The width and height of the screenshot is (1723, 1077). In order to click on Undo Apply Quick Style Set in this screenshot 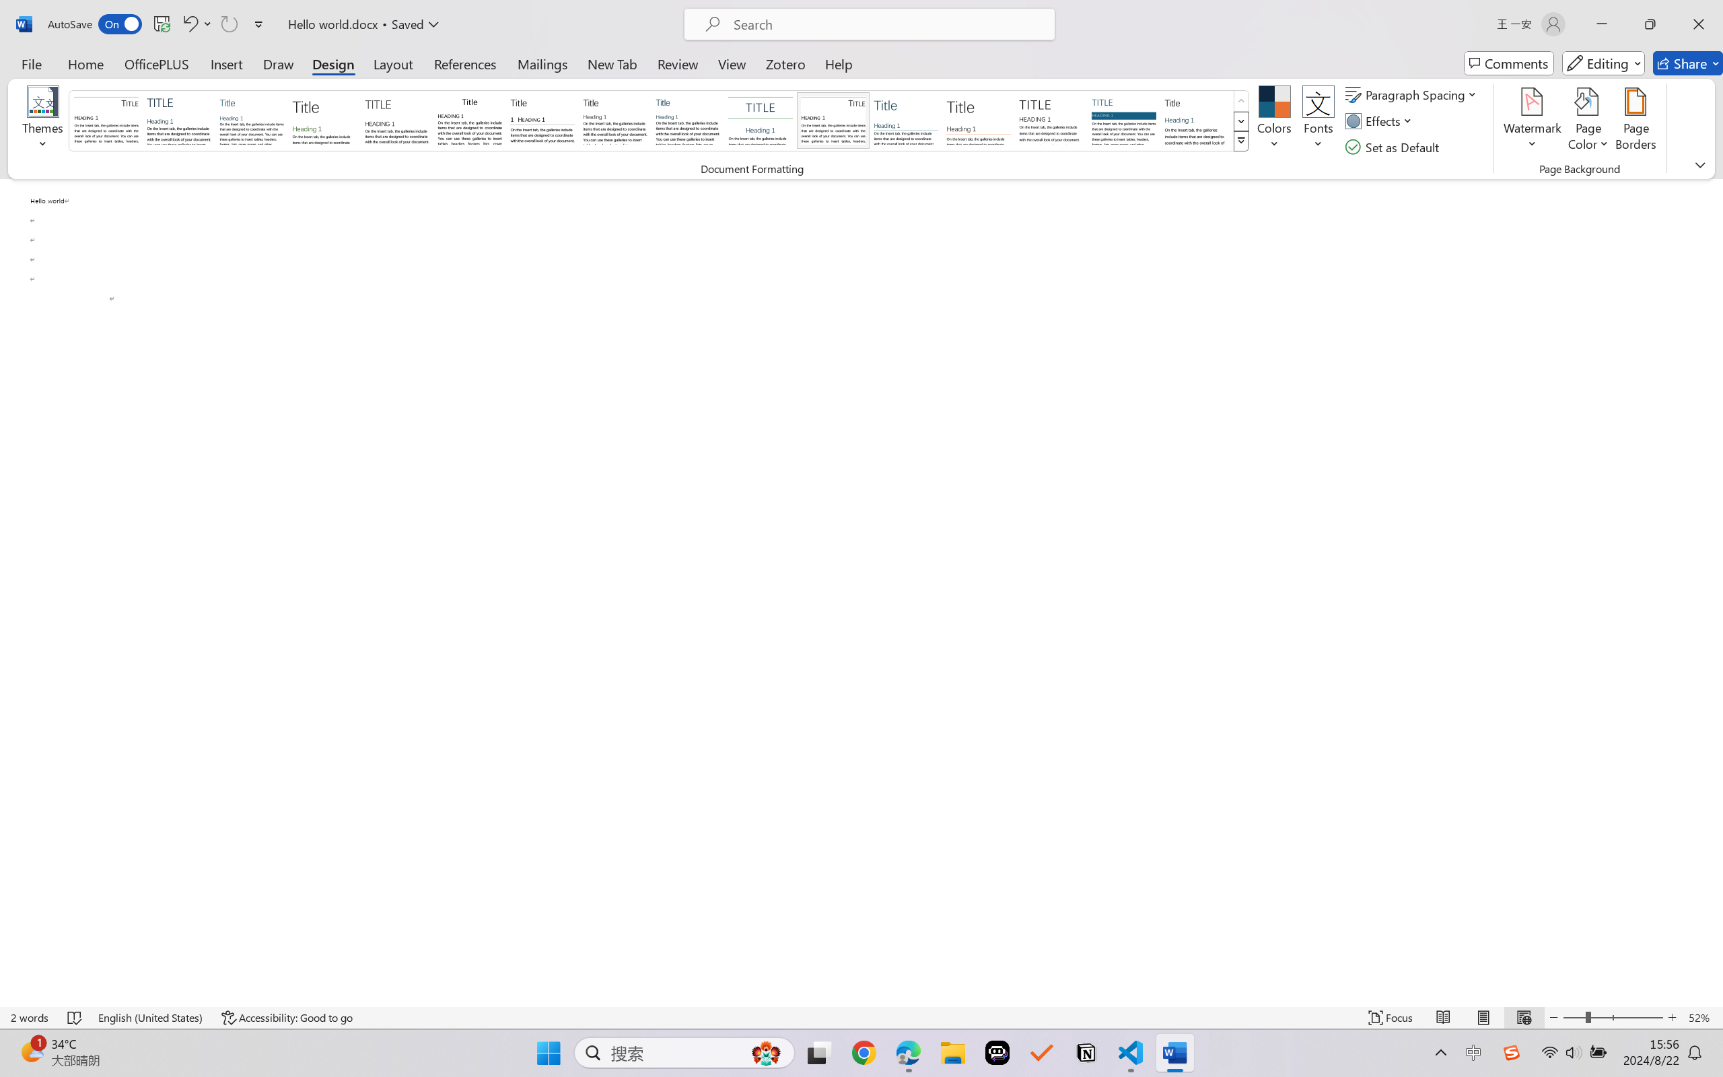, I will do `click(197, 24)`.